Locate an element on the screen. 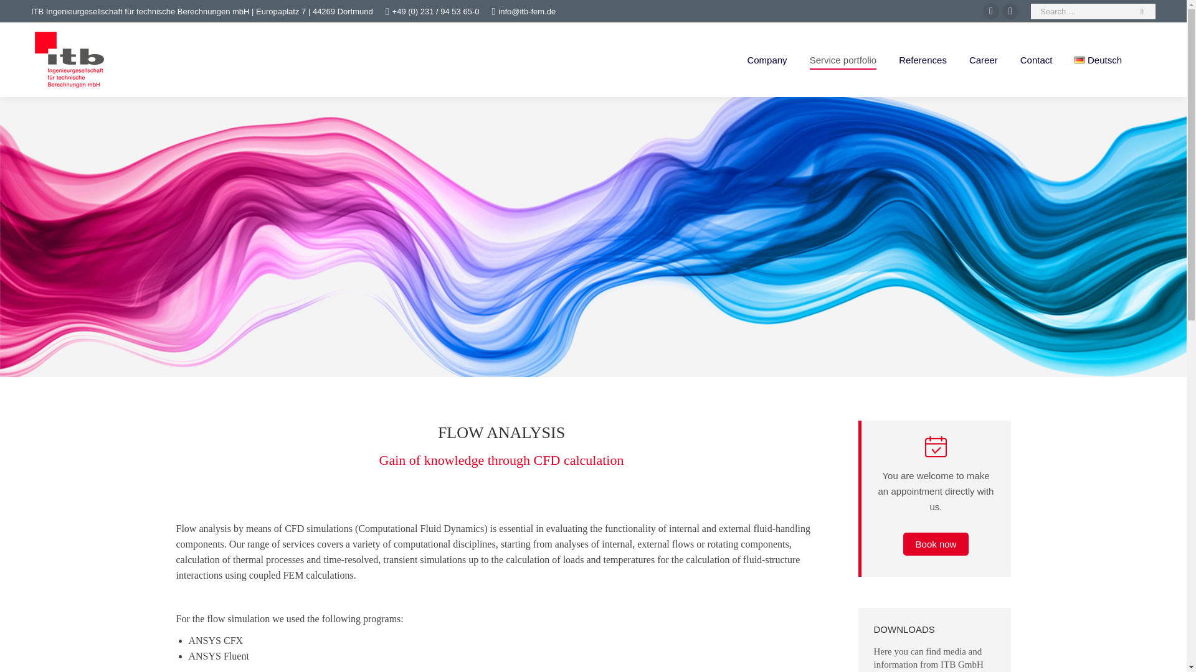  Contact is located at coordinates (1036, 60).